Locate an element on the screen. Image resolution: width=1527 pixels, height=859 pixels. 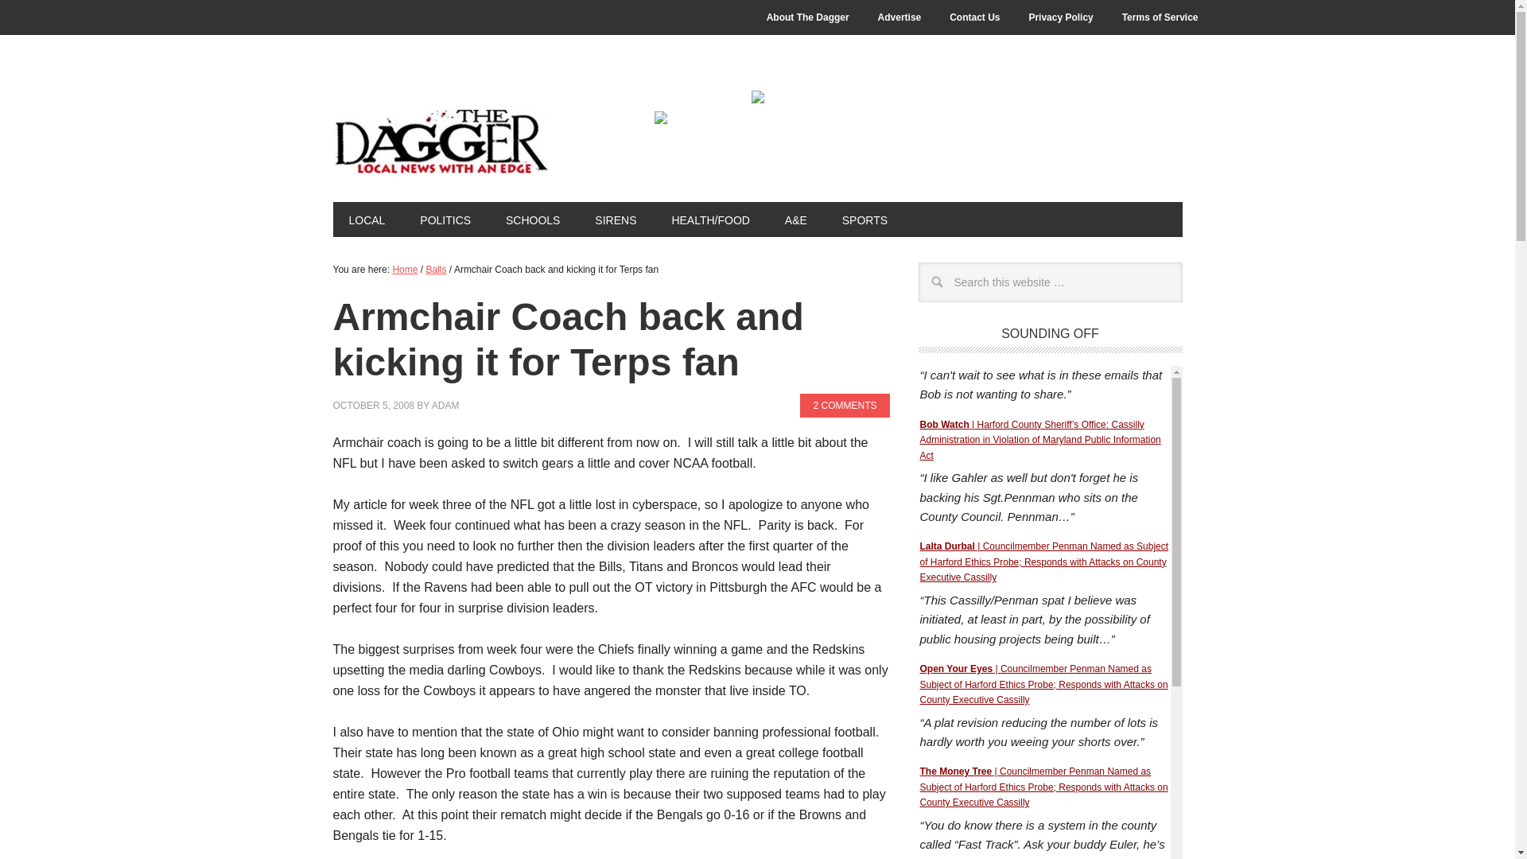
Home is located at coordinates (404, 269).